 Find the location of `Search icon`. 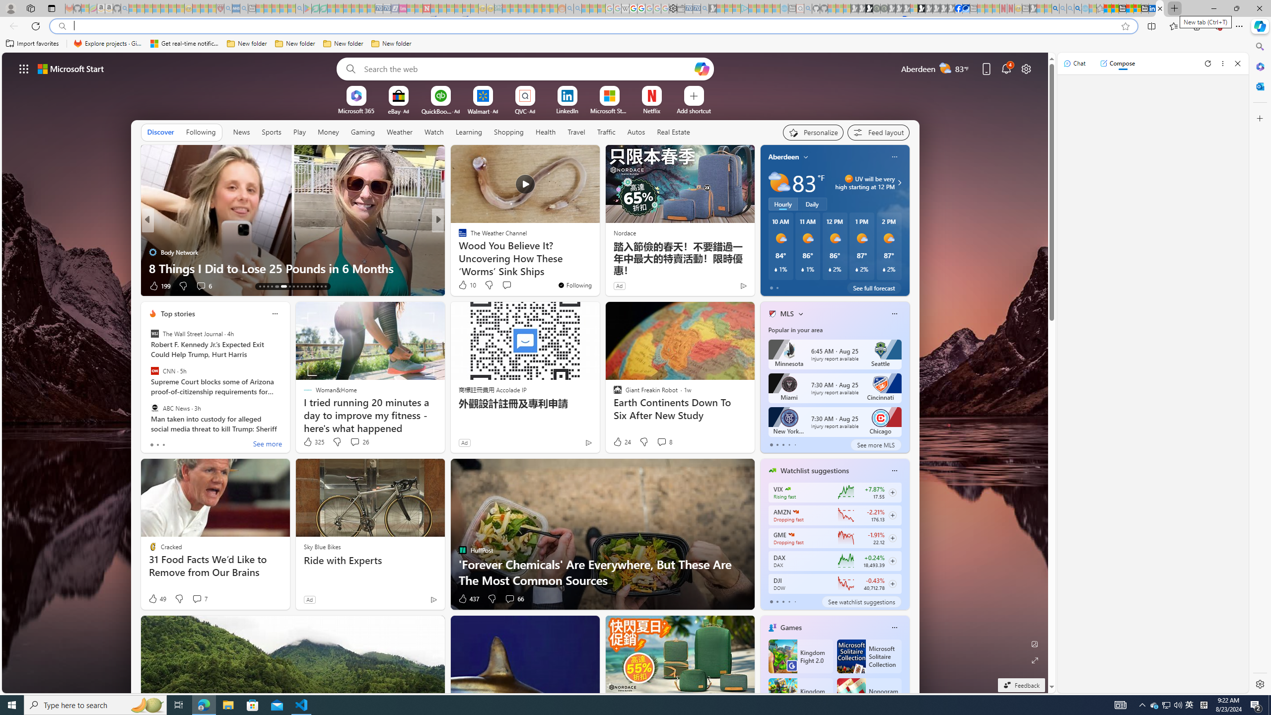

Search icon is located at coordinates (62, 26).